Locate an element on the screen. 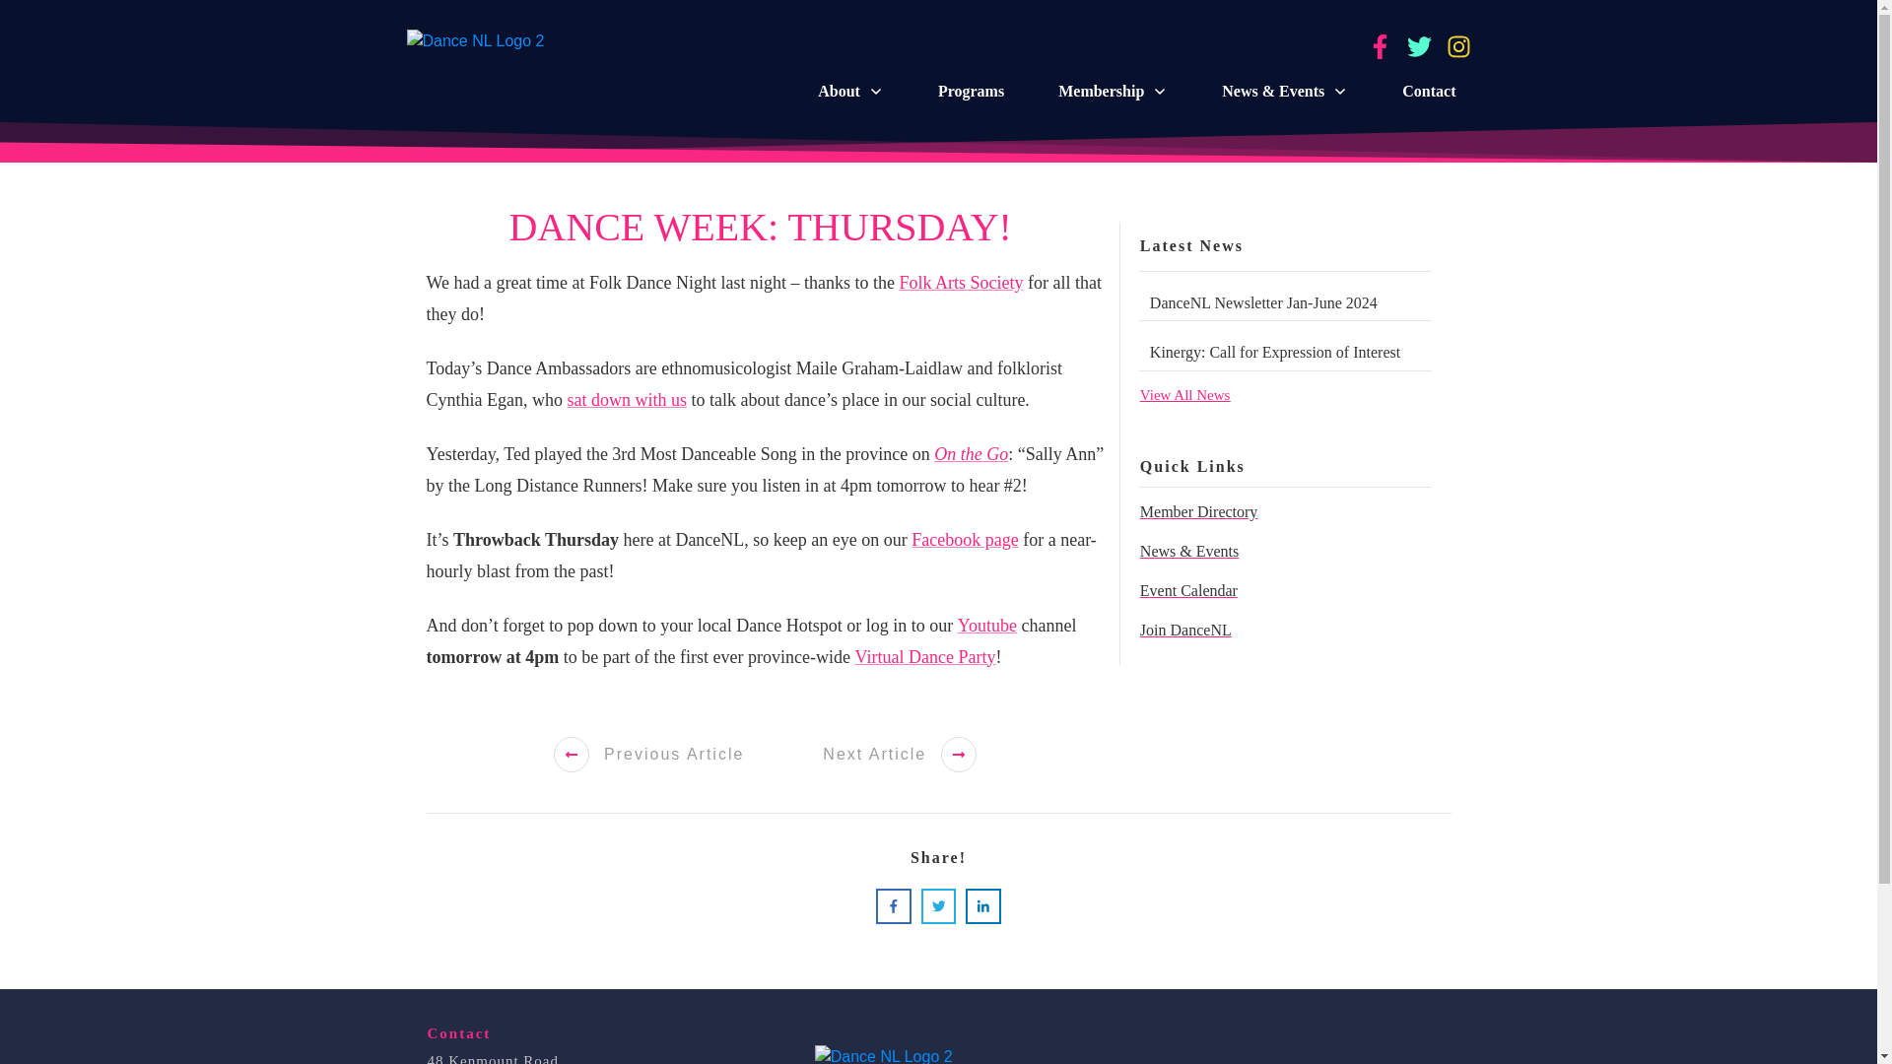 The width and height of the screenshot is (1892, 1064). Programs is located at coordinates (972, 91).